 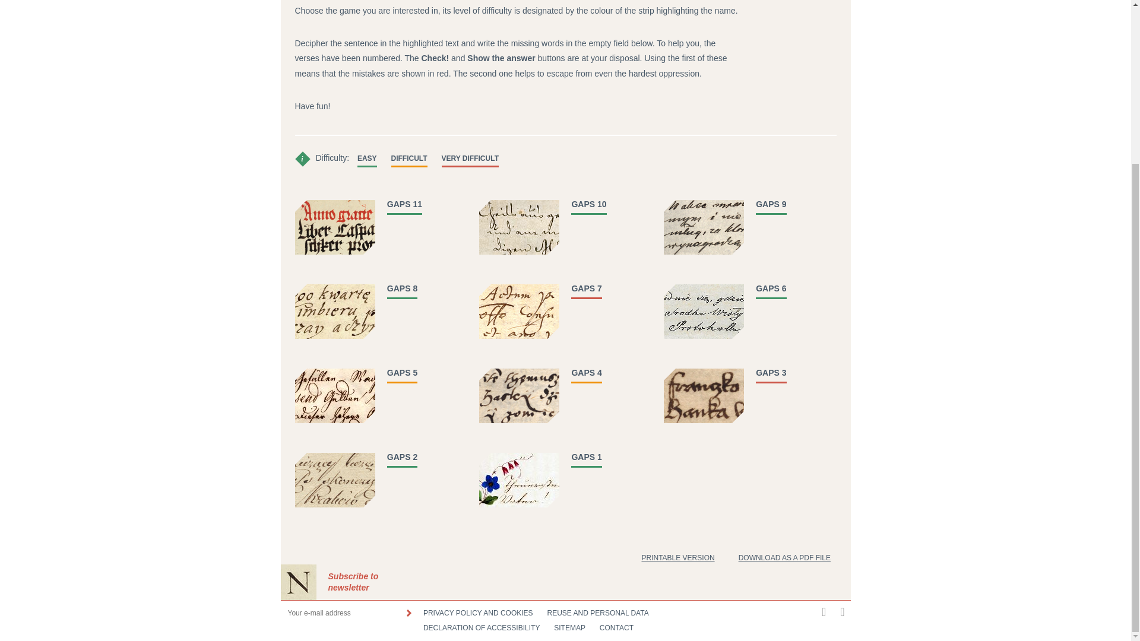 I want to click on Display a PDF version of this page., so click(x=785, y=558).